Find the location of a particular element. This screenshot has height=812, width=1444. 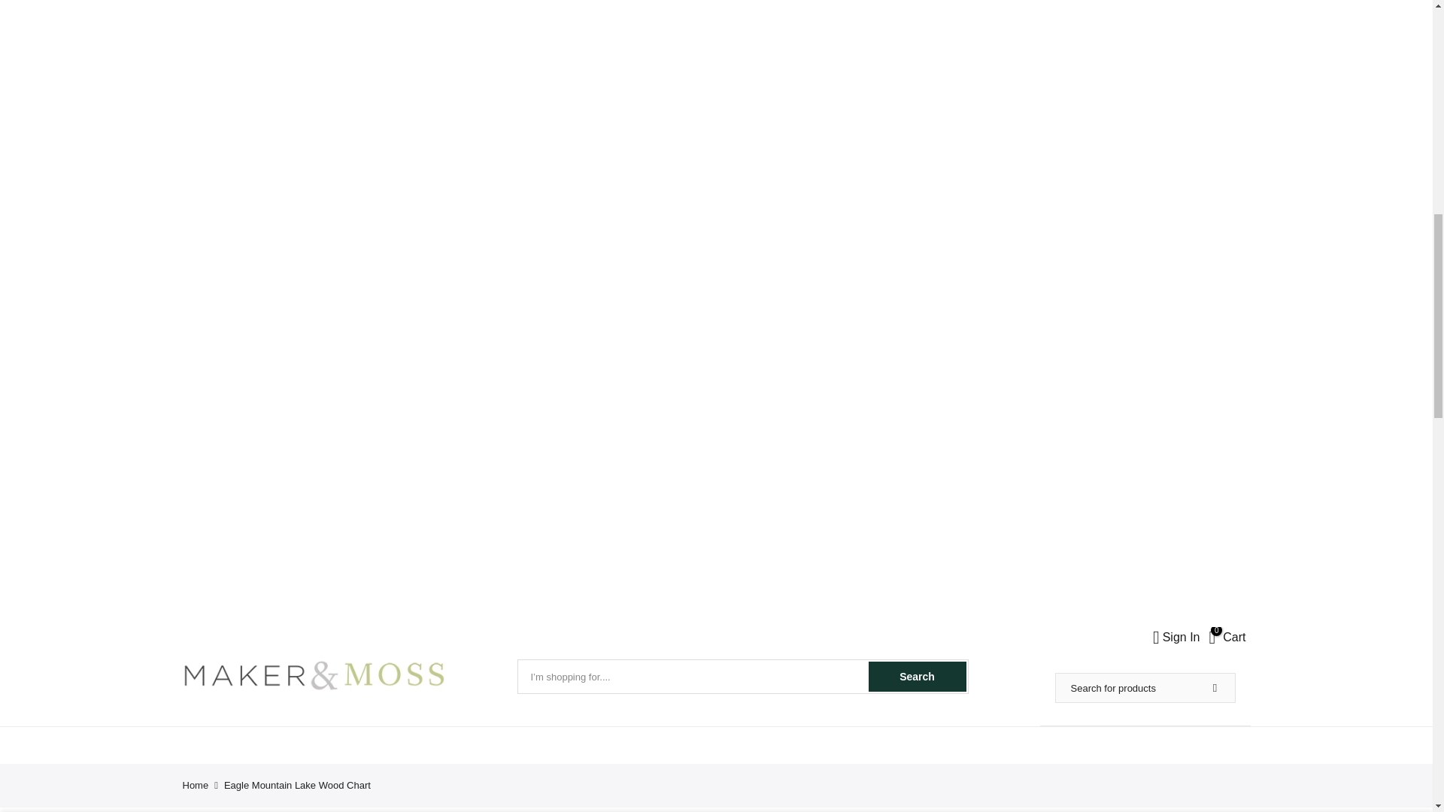

Home is located at coordinates (194, 785).